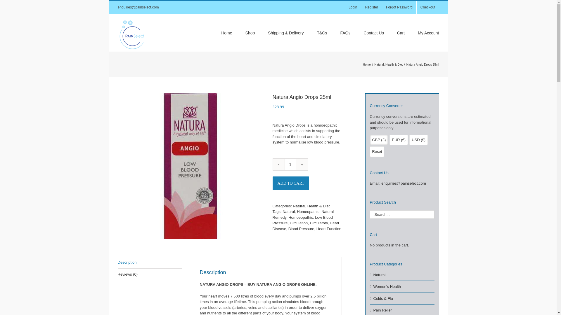  Describe the element at coordinates (250, 32) in the screenshot. I see `Shop` at that location.